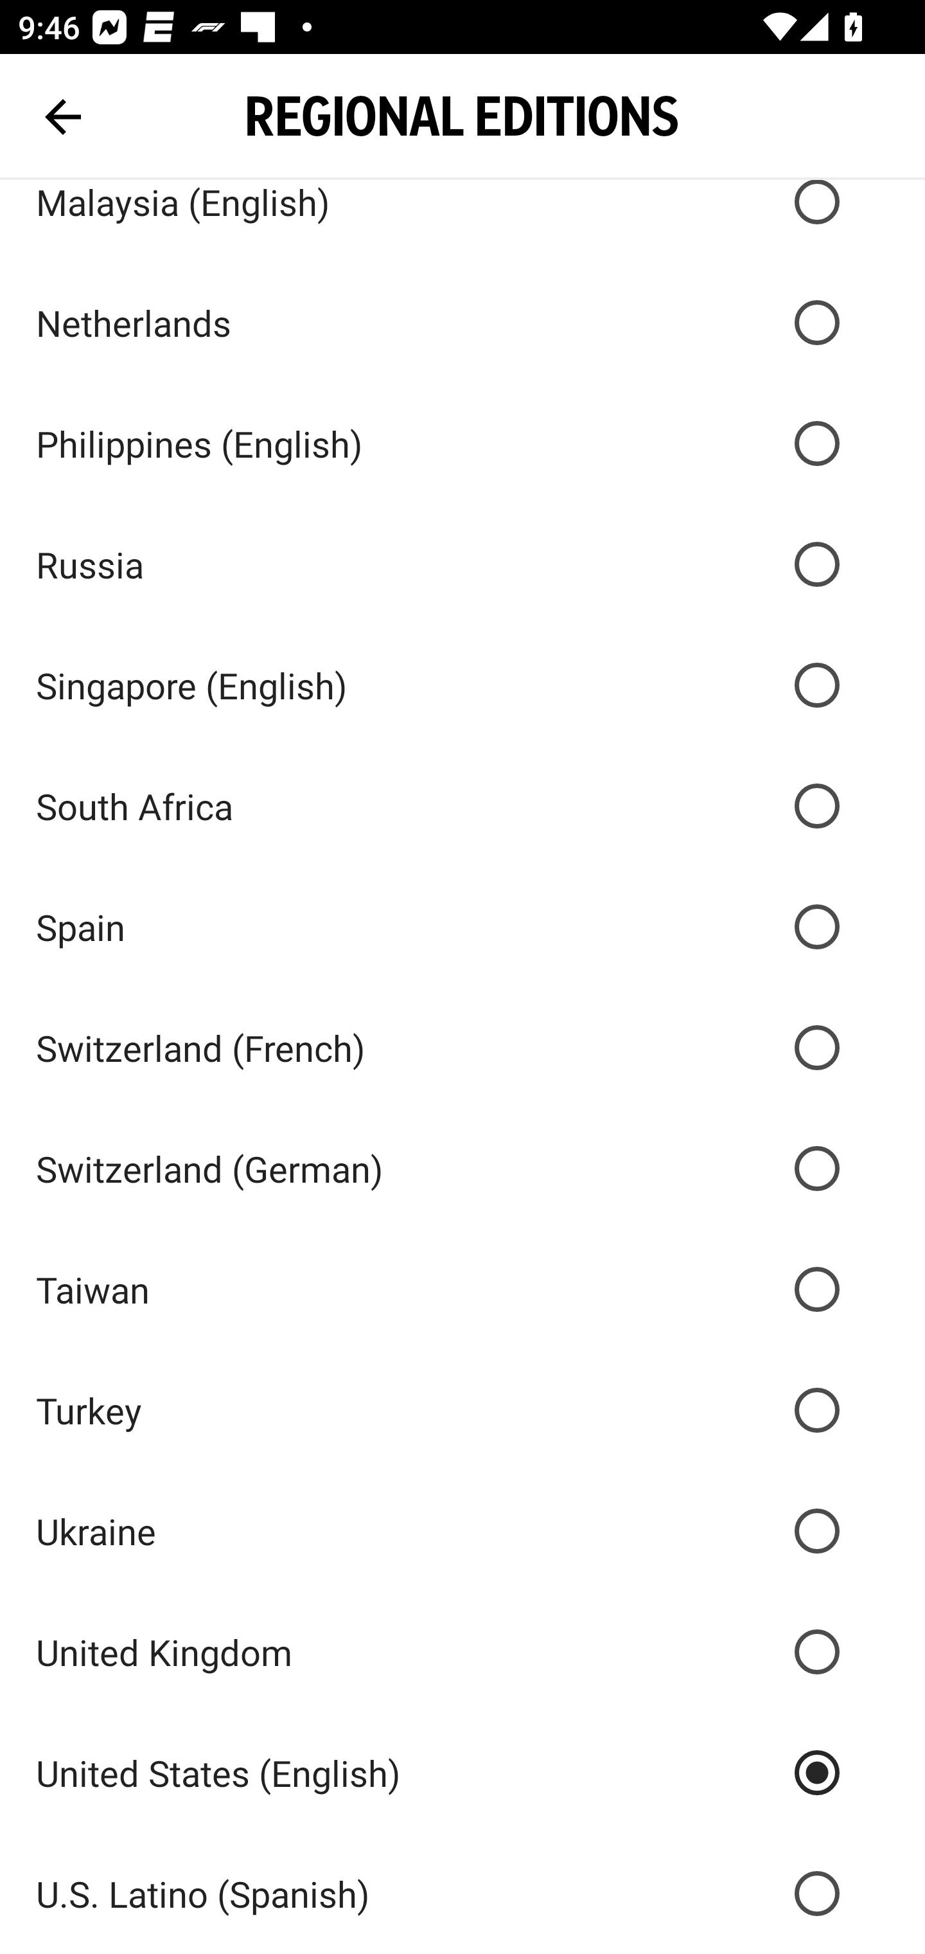  Describe the element at coordinates (463, 1531) in the screenshot. I see `Ukraine` at that location.